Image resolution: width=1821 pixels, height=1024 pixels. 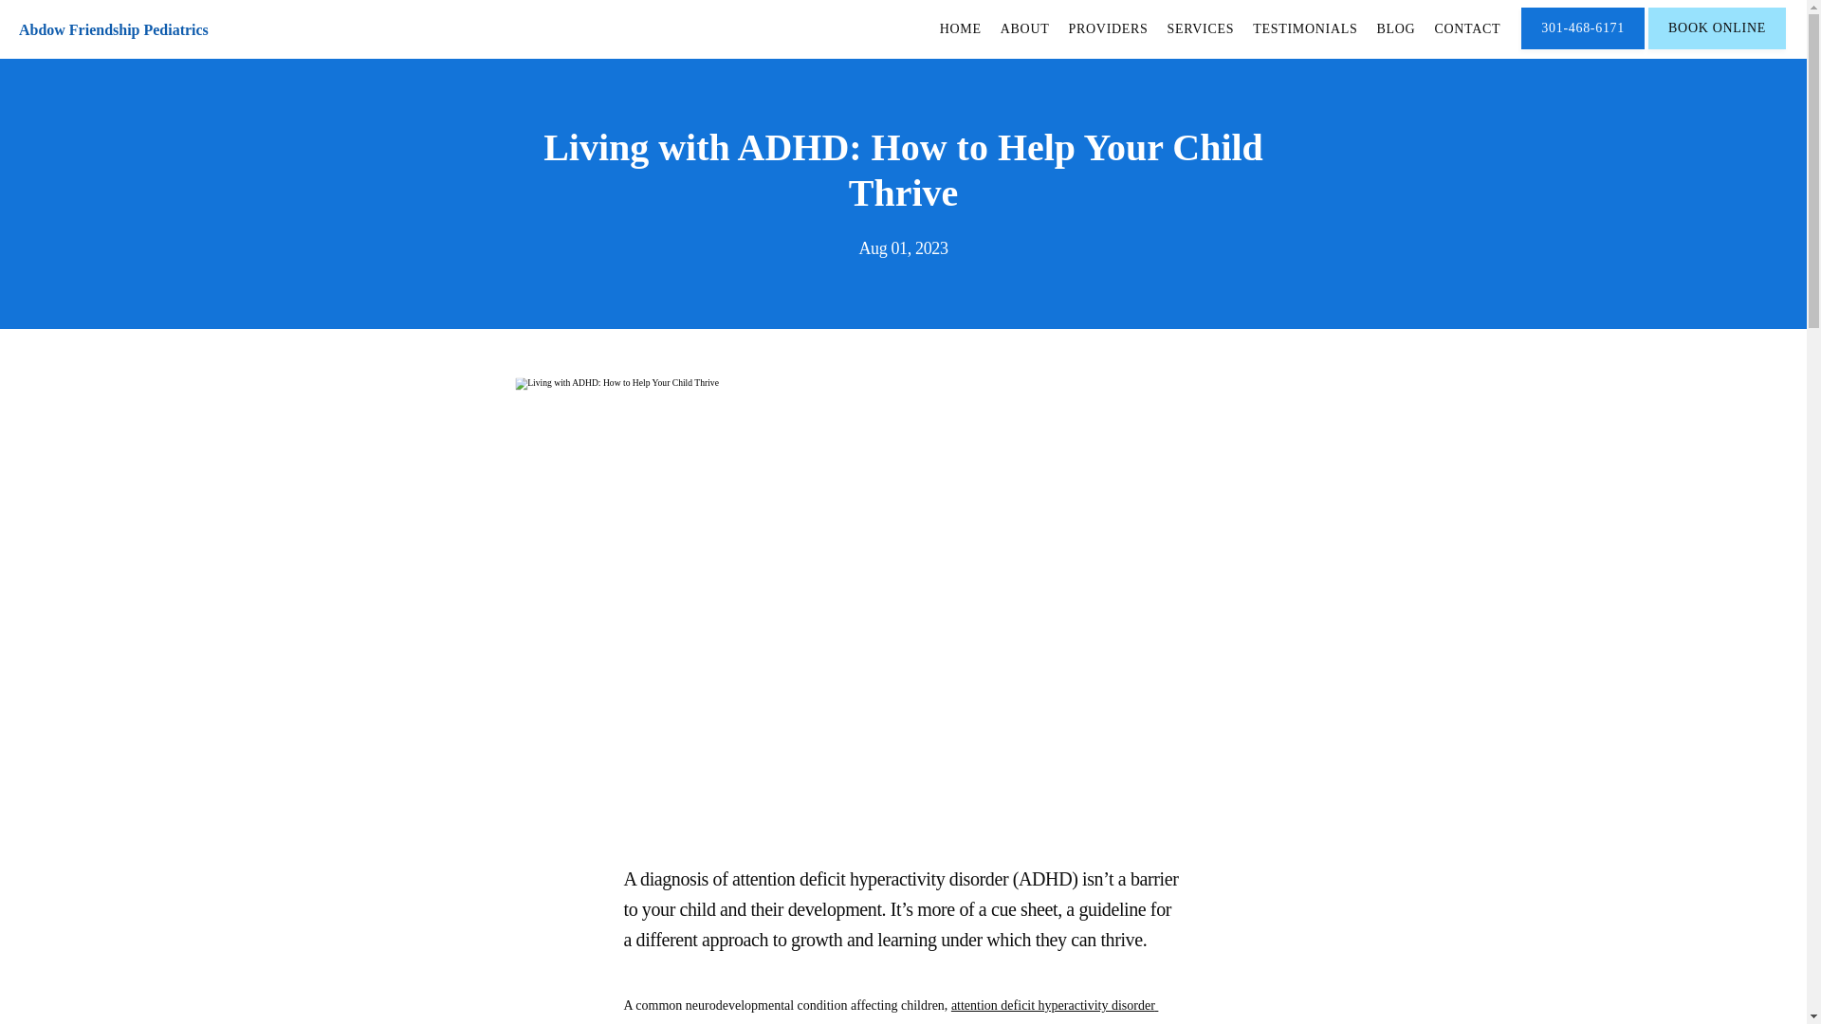 What do you see at coordinates (960, 28) in the screenshot?
I see `HOME` at bounding box center [960, 28].